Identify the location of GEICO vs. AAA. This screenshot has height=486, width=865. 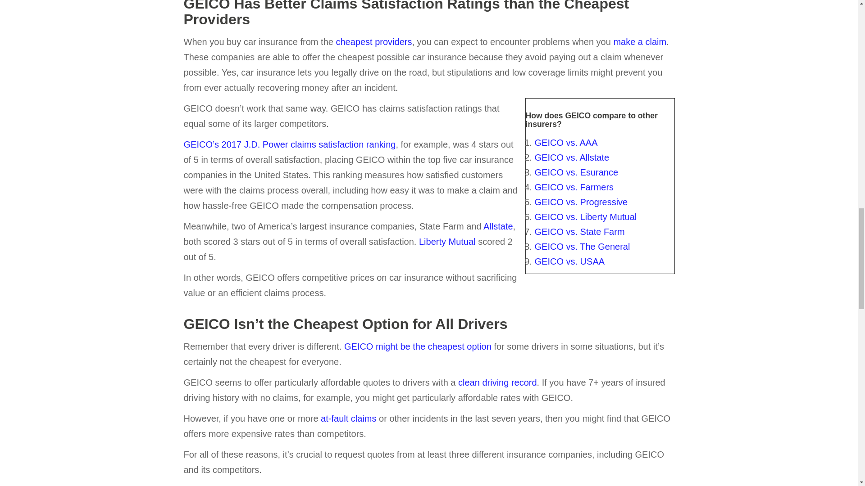
(566, 142).